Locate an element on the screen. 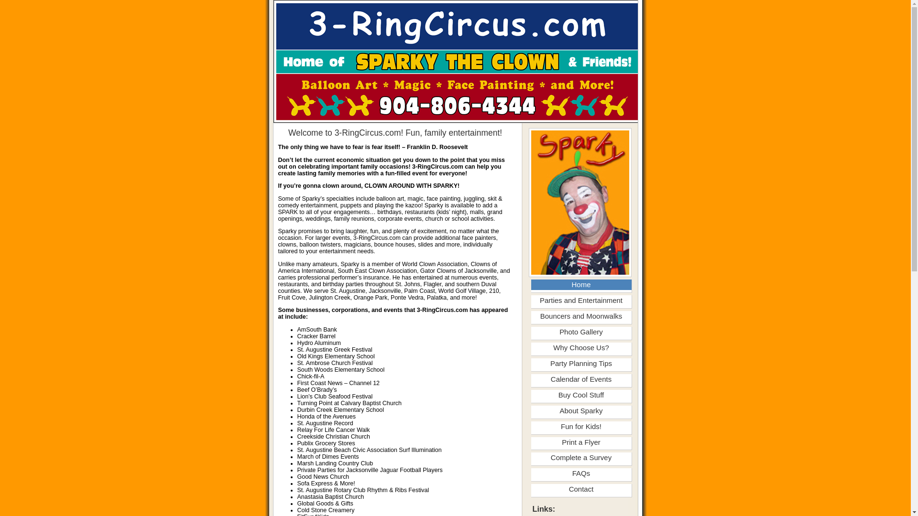 This screenshot has height=516, width=918. Photo Gallery is located at coordinates (581, 332).